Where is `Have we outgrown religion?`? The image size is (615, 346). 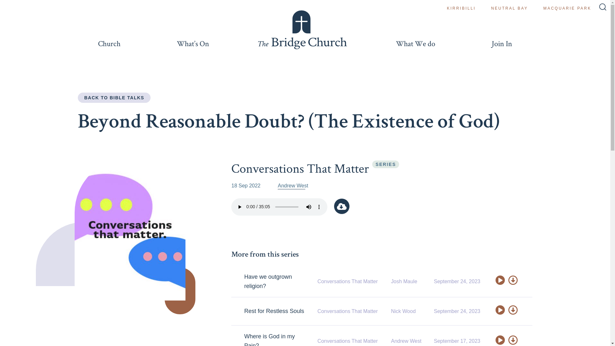
Have we outgrown religion? is located at coordinates (268, 281).